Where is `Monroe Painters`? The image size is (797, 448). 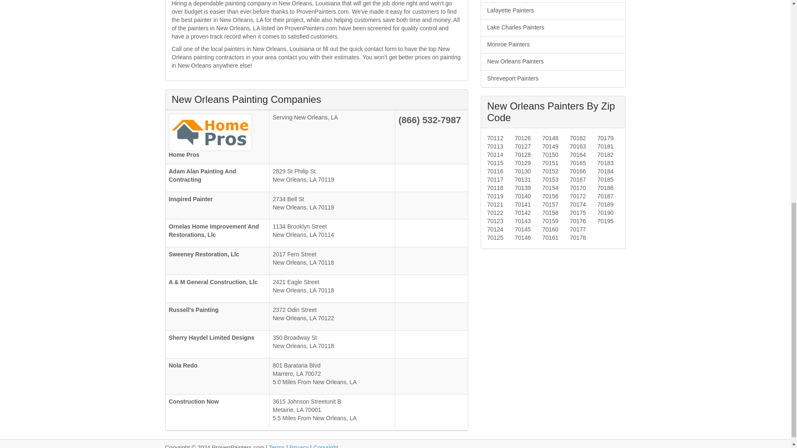 Monroe Painters is located at coordinates (553, 45).